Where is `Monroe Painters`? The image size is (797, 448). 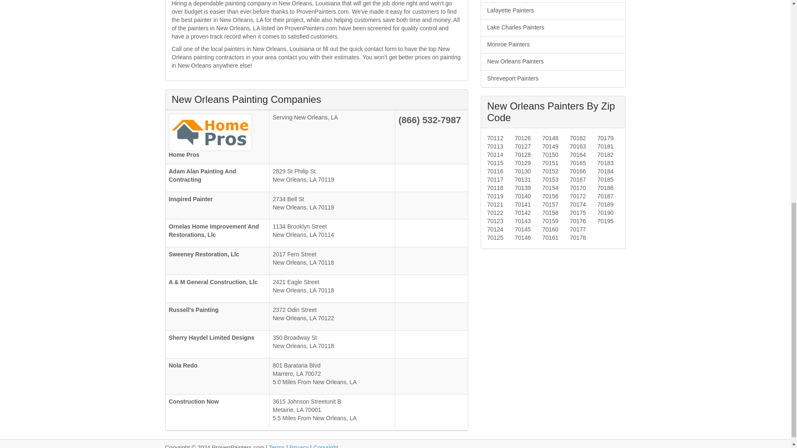 Monroe Painters is located at coordinates (553, 45).